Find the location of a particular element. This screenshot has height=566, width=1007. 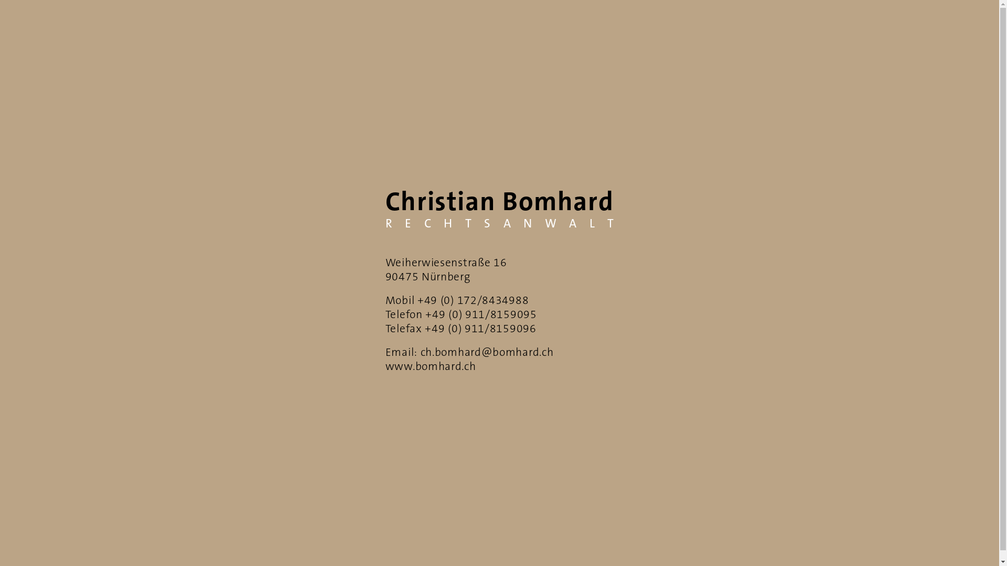

+49 (0) 911/8159096 is located at coordinates (480, 329).